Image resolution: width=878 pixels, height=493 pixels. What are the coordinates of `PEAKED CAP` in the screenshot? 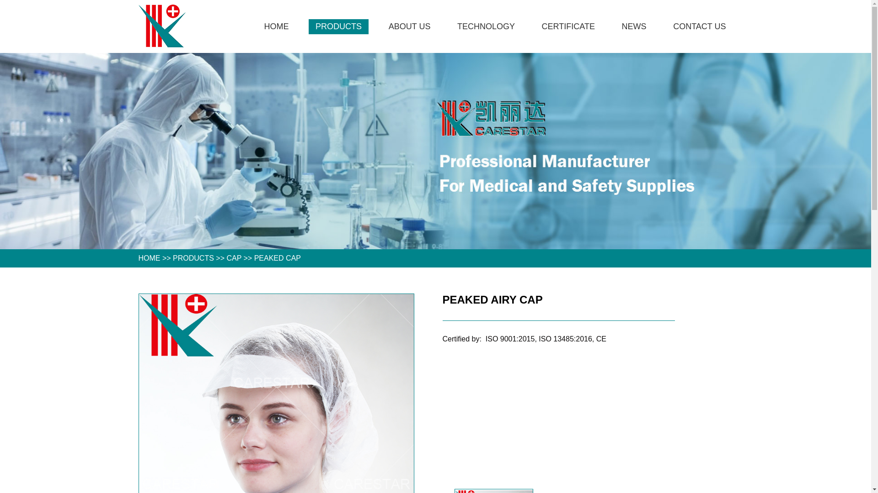 It's located at (278, 258).